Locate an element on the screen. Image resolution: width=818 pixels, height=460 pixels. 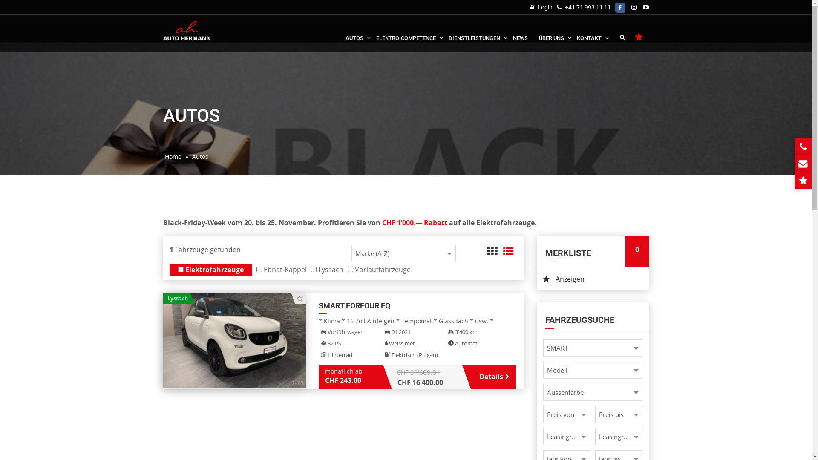
KONTAKT is located at coordinates (590, 32).